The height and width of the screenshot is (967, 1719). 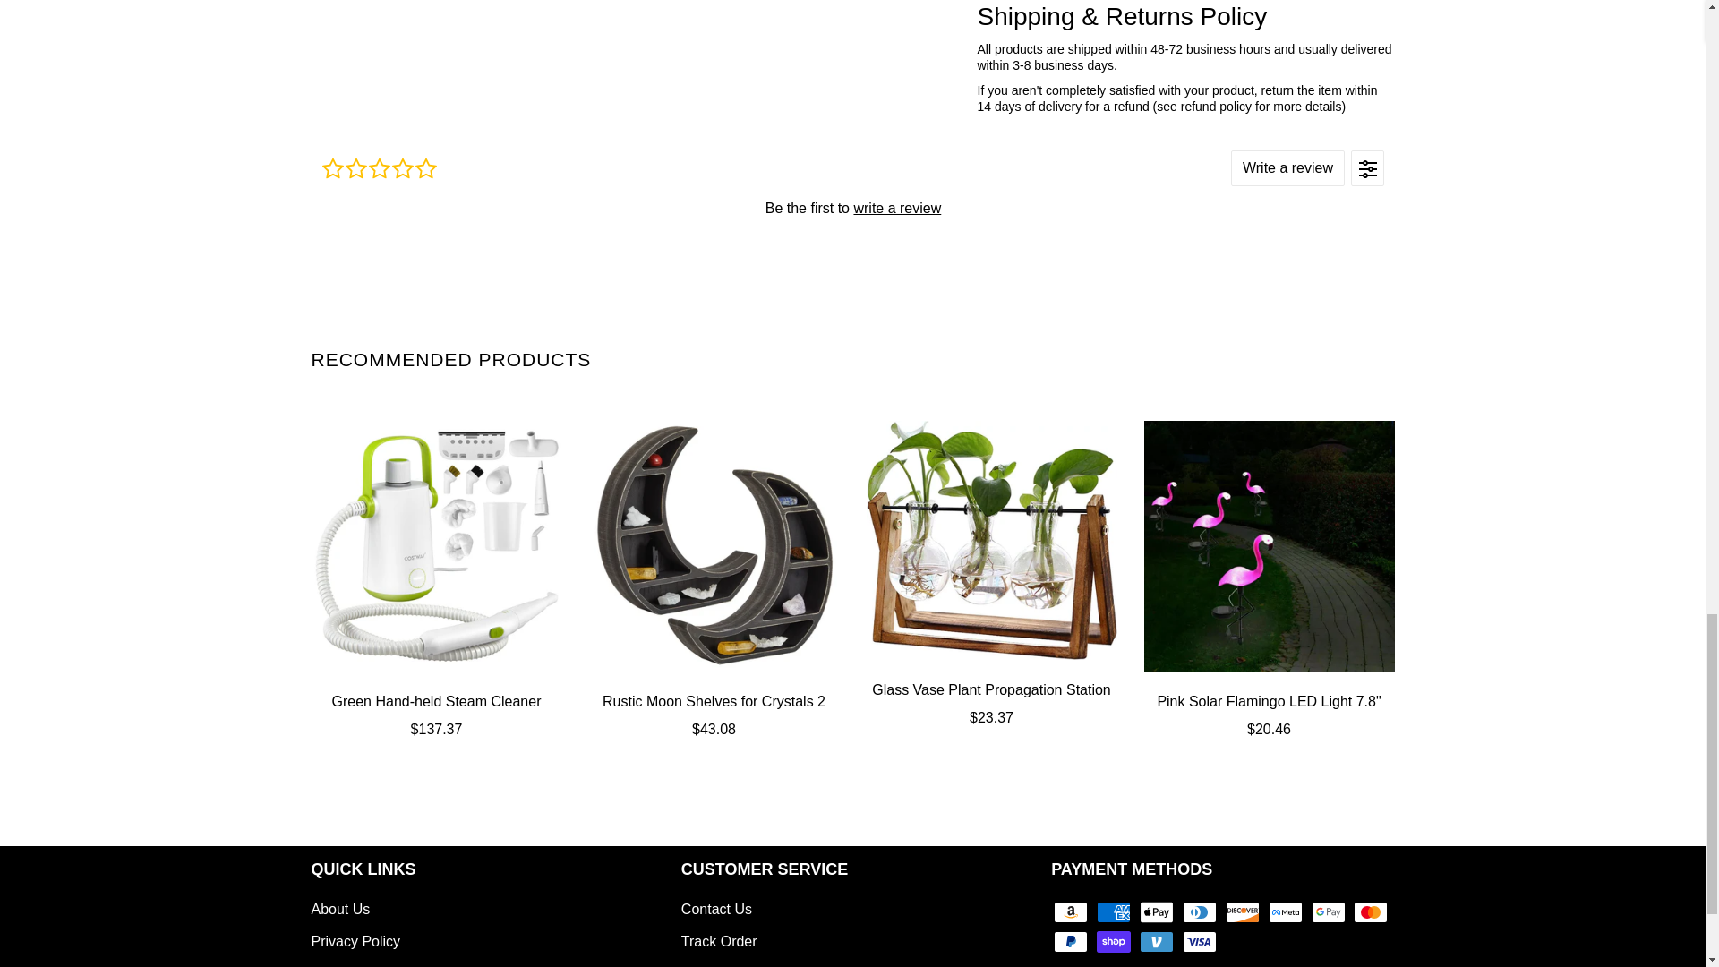 What do you see at coordinates (714, 715) in the screenshot?
I see `Rustic Moon Shelves for Crystals 2 Pack Wooden Display` at bounding box center [714, 715].